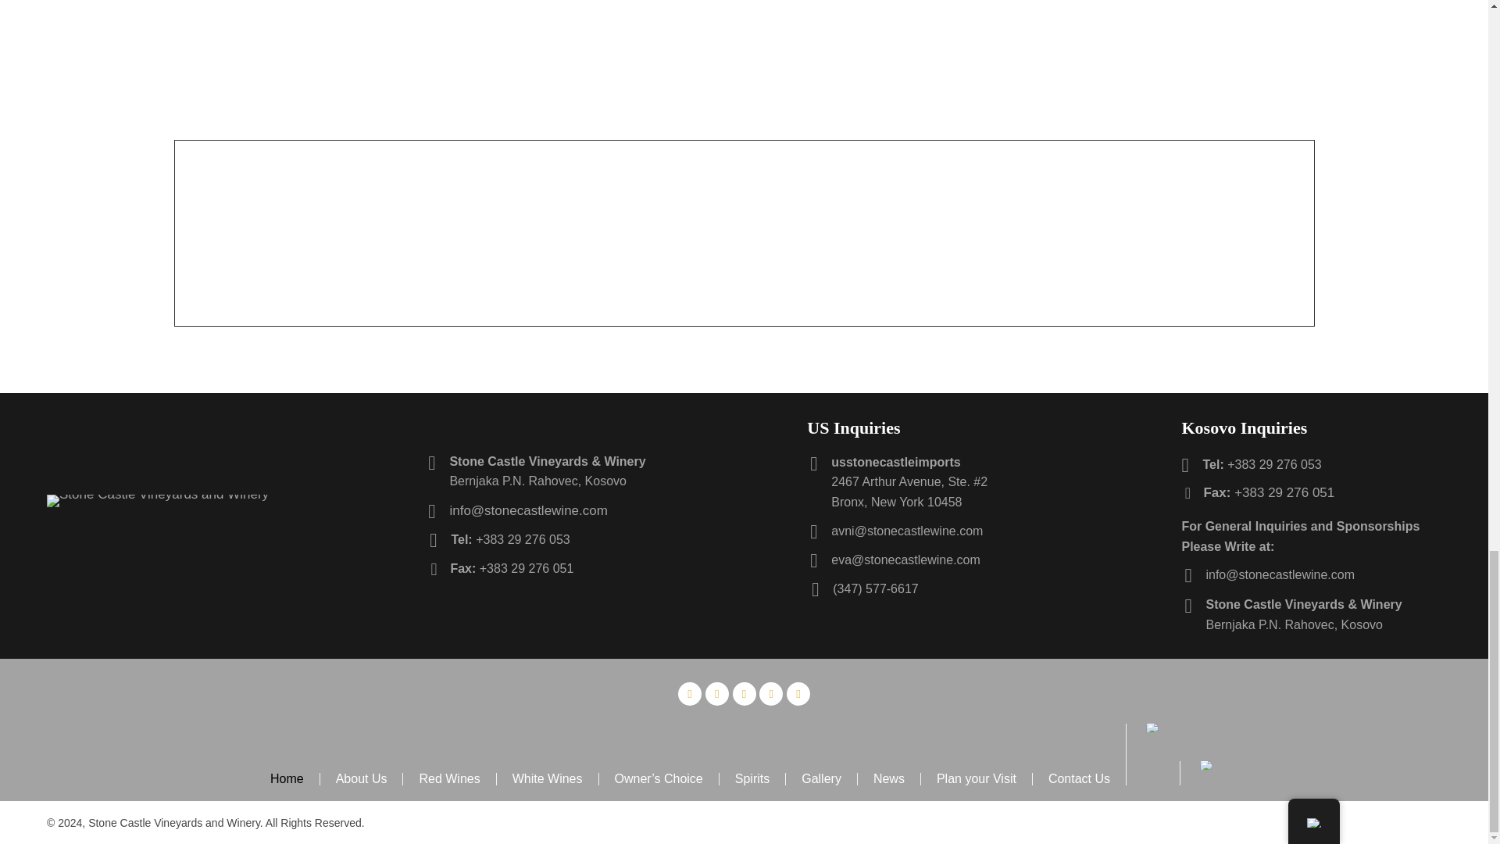  What do you see at coordinates (1206, 764) in the screenshot?
I see `Albanian` at bounding box center [1206, 764].